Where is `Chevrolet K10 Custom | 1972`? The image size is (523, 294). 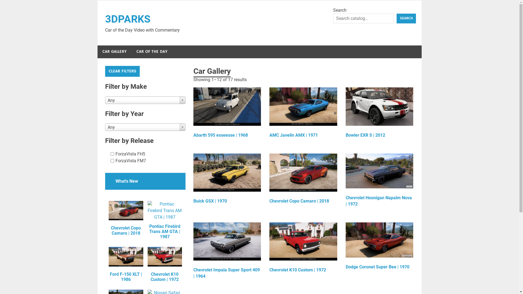
Chevrolet K10 Custom | 1972 is located at coordinates (165, 265).